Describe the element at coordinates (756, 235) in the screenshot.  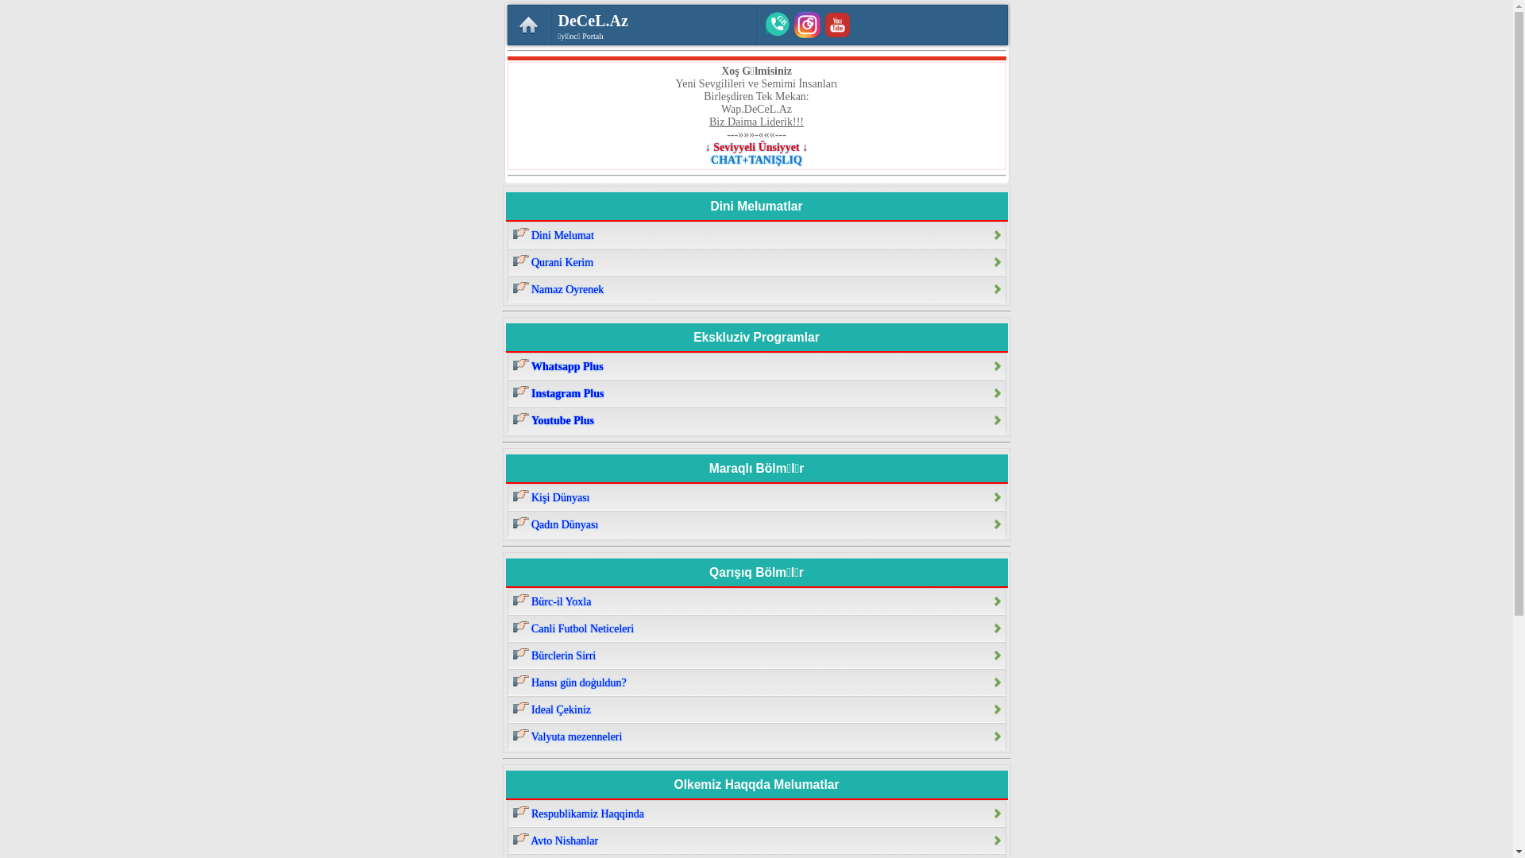
I see `Dini Melumat` at that location.